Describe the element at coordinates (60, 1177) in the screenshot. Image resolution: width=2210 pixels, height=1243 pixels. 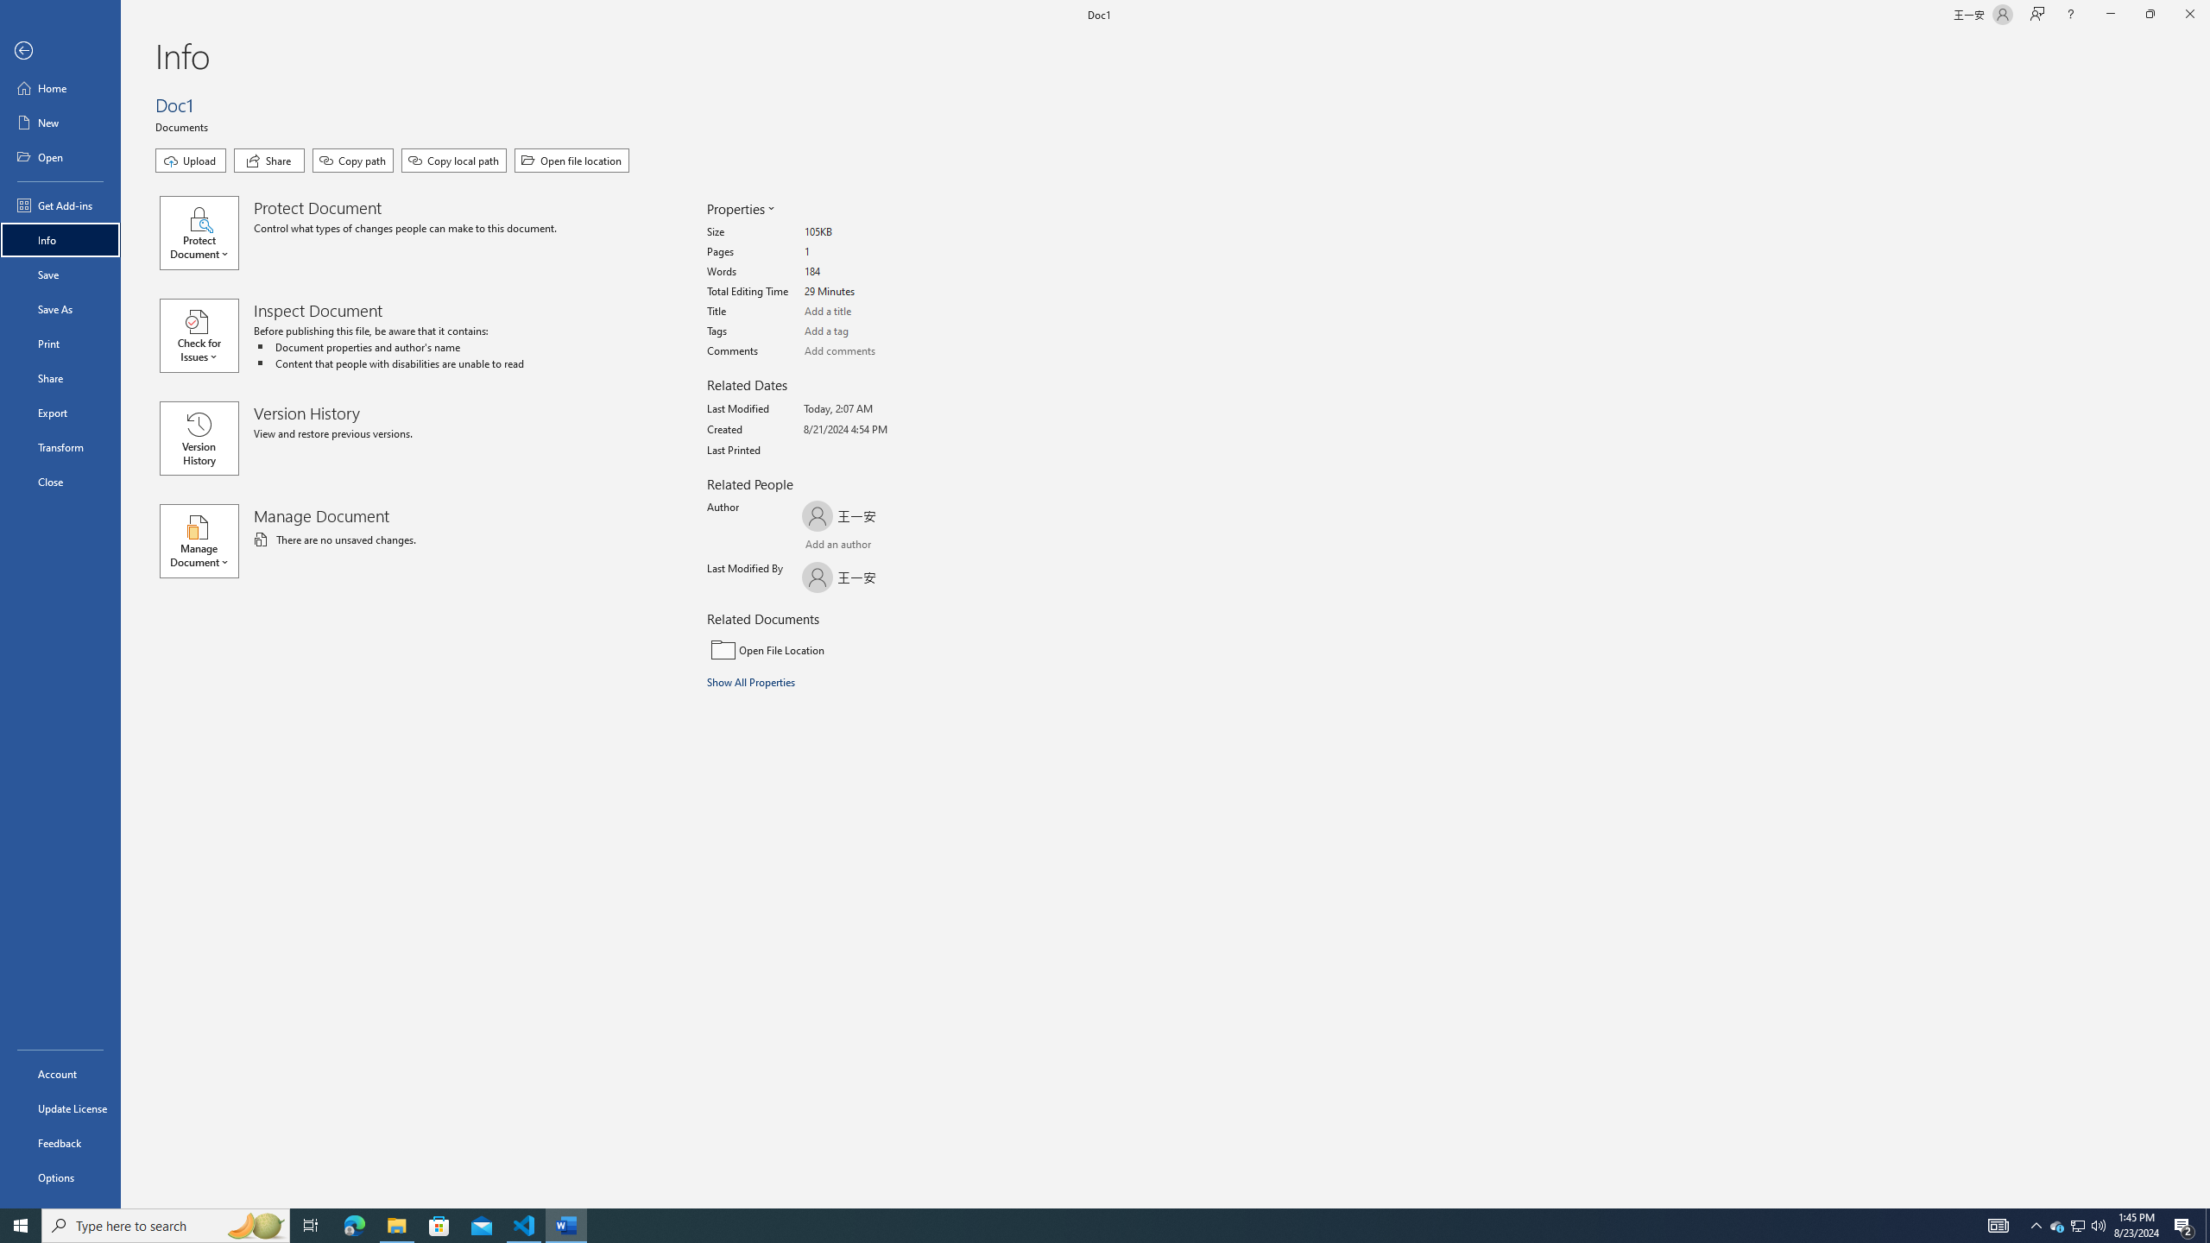
I see `Options` at that location.